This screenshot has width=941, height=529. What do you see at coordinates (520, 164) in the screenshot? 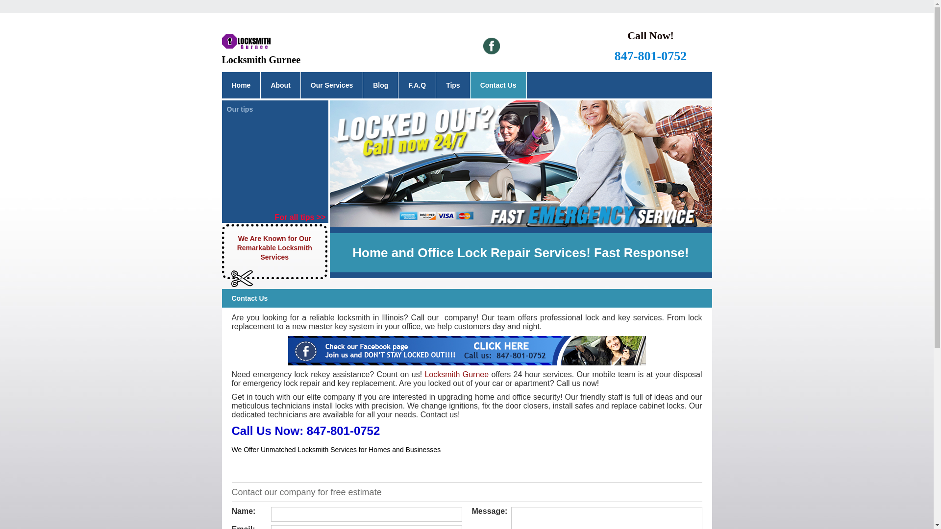
I see `Locksmith Gurnee, IL | 847-801-0752 | Professional Services` at bounding box center [520, 164].